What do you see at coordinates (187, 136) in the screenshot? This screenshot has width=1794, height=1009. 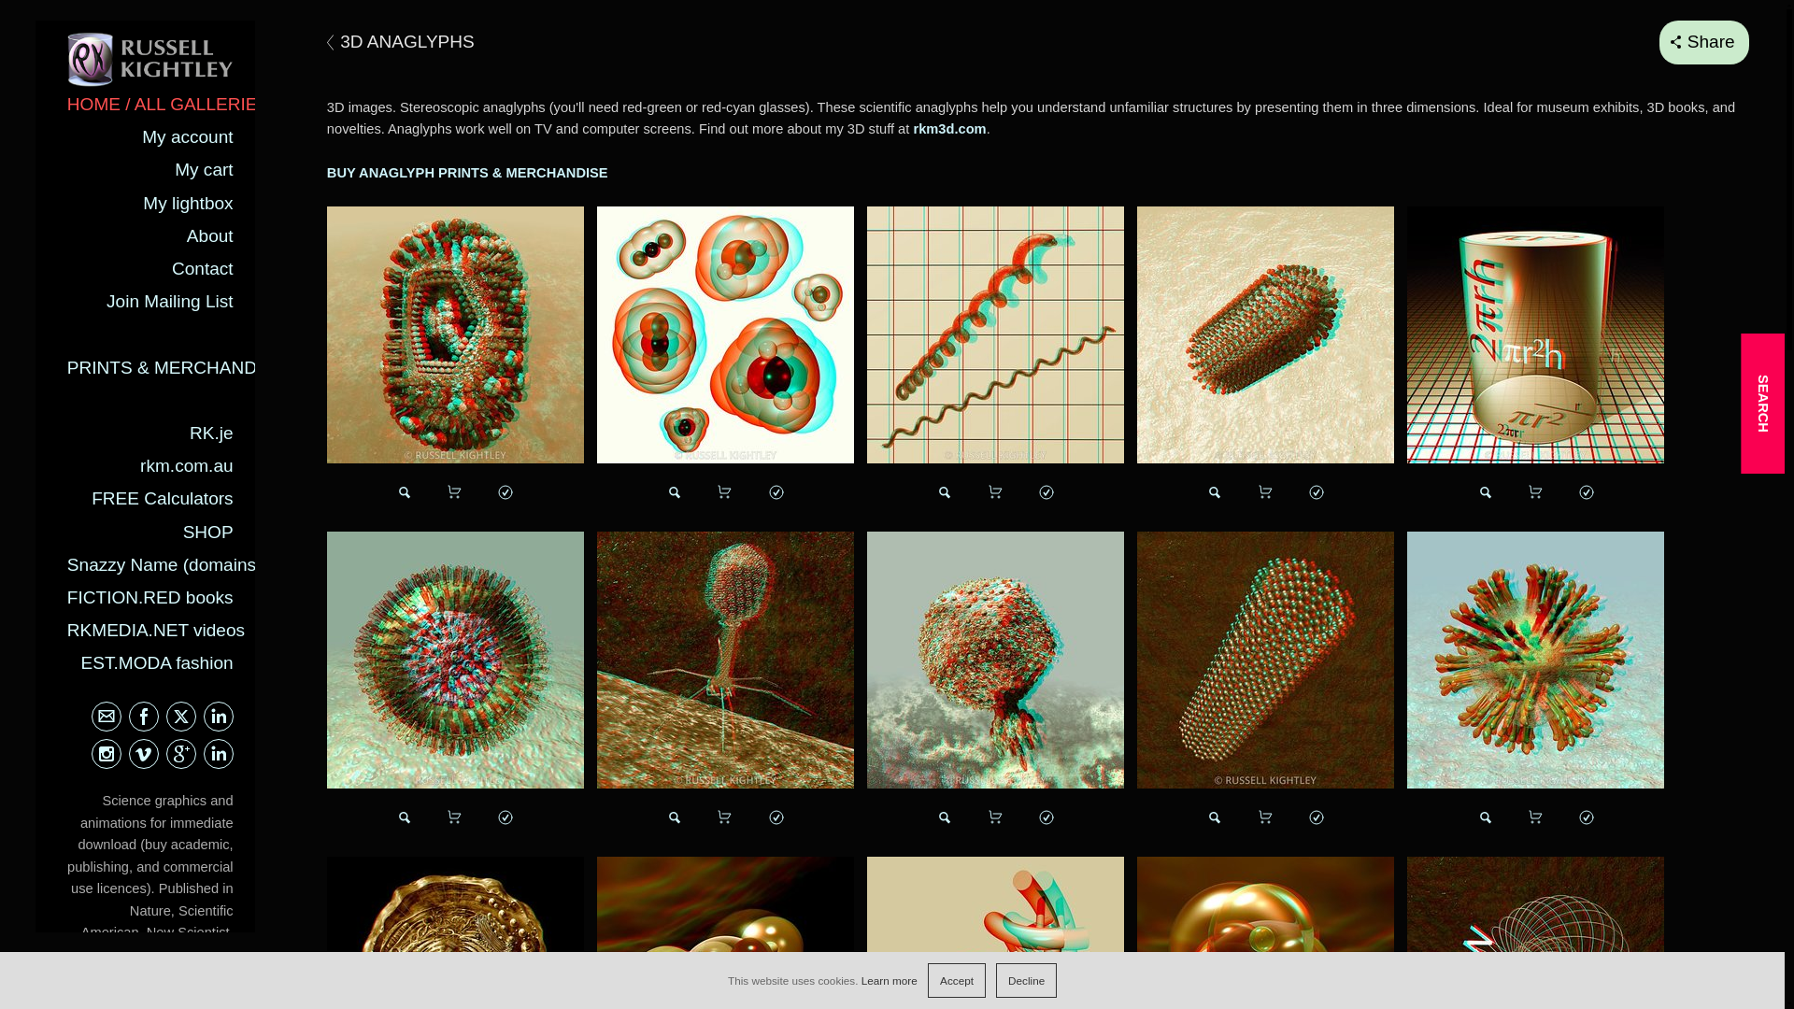 I see `My account` at bounding box center [187, 136].